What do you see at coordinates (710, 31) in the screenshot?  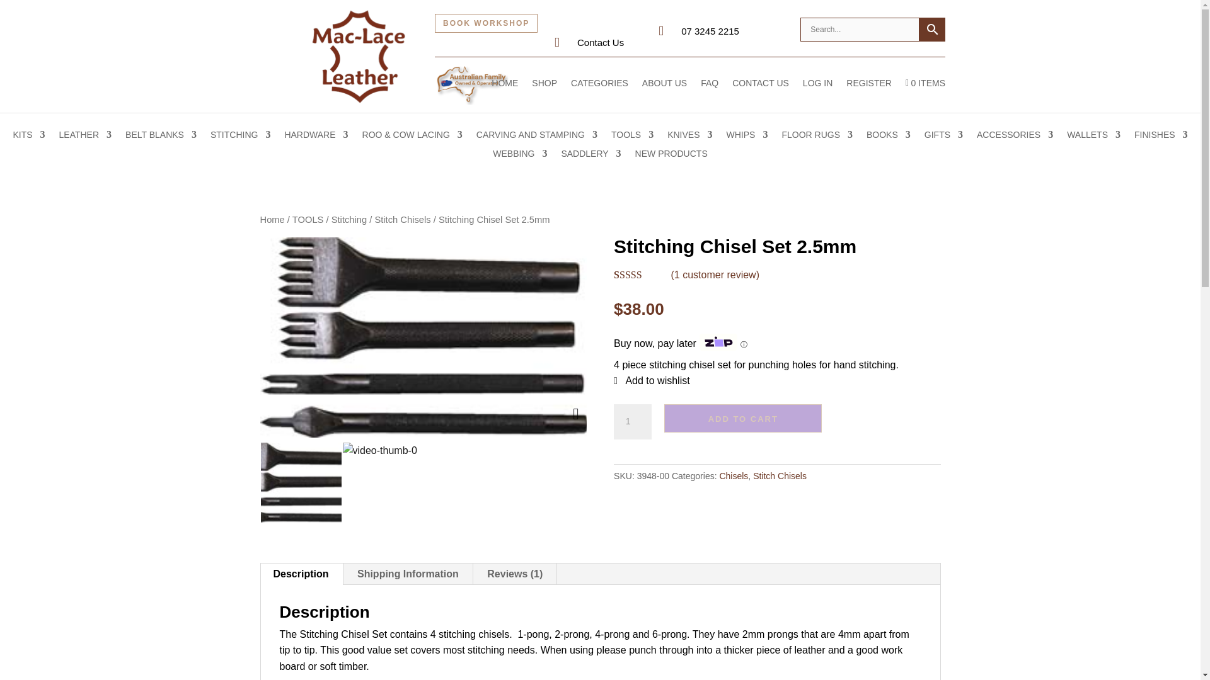 I see `07 3245 2215` at bounding box center [710, 31].